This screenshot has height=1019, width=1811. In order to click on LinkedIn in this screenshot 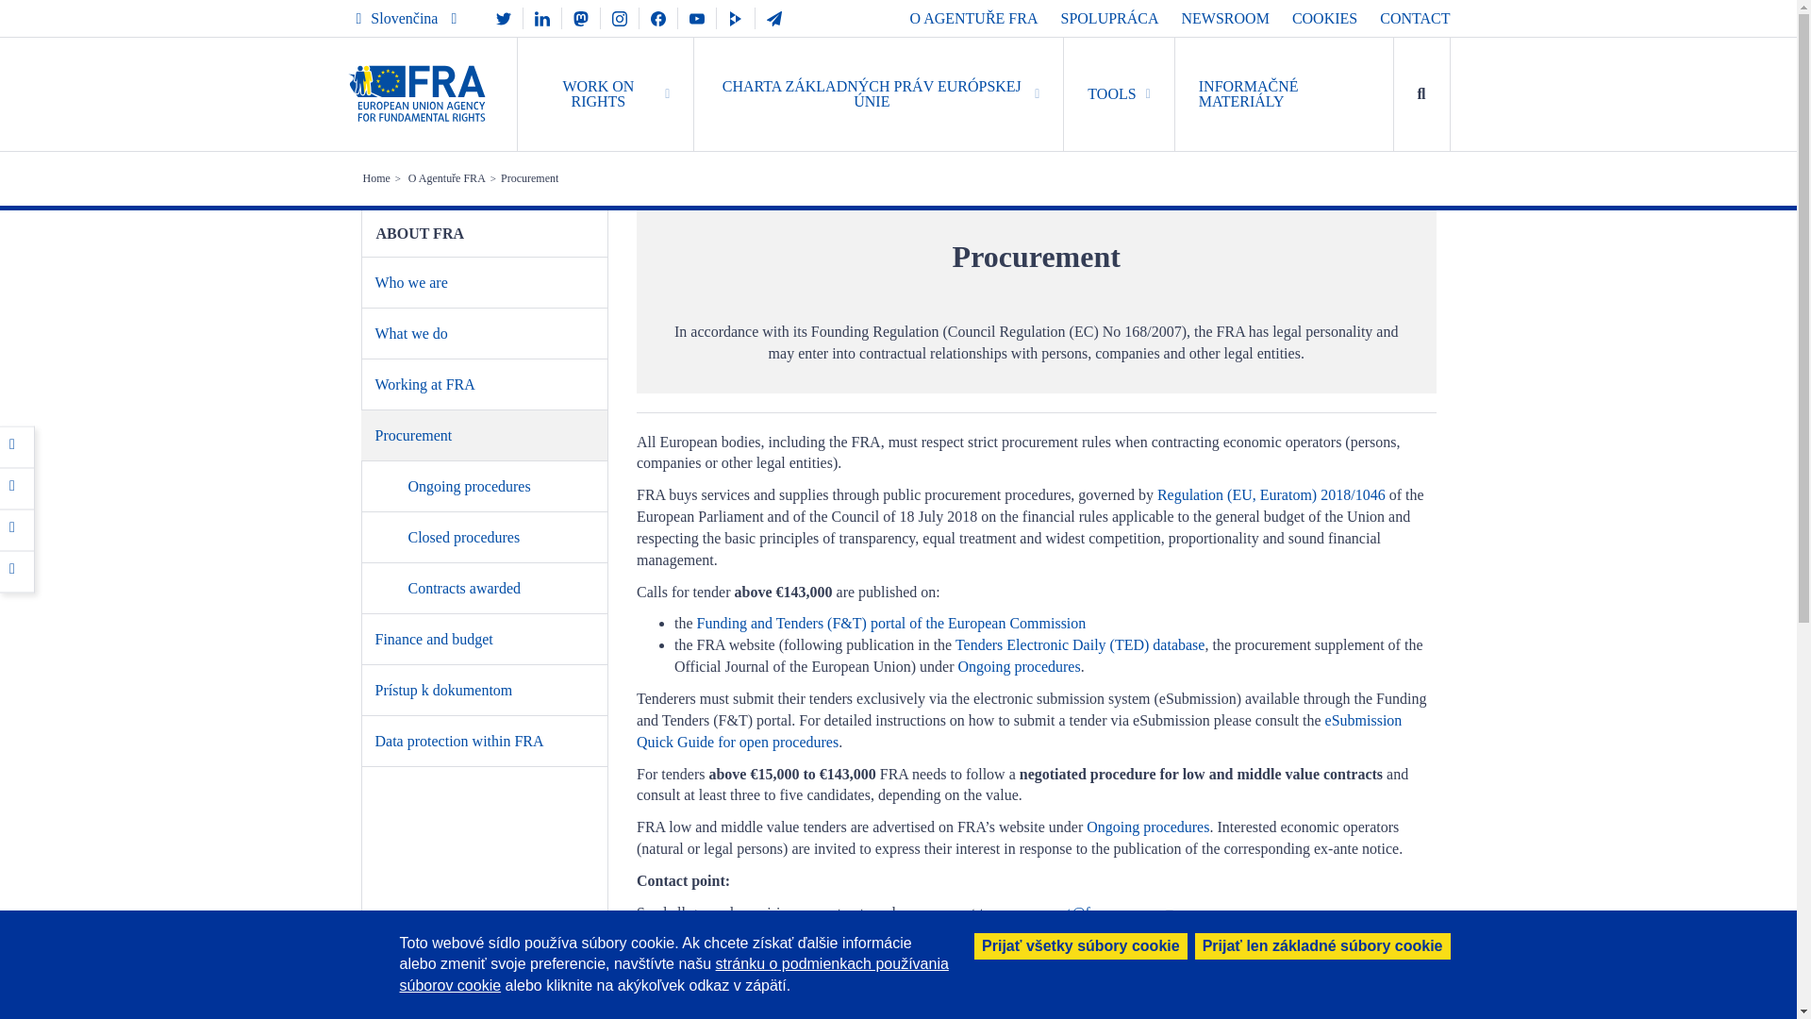, I will do `click(17, 528)`.